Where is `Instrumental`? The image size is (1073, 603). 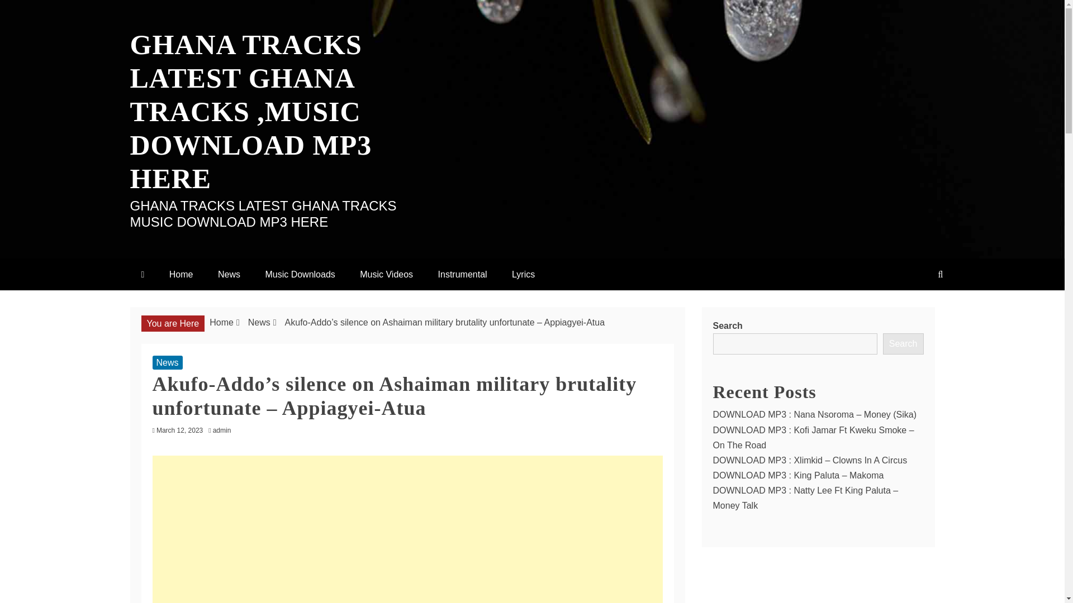
Instrumental is located at coordinates (463, 274).